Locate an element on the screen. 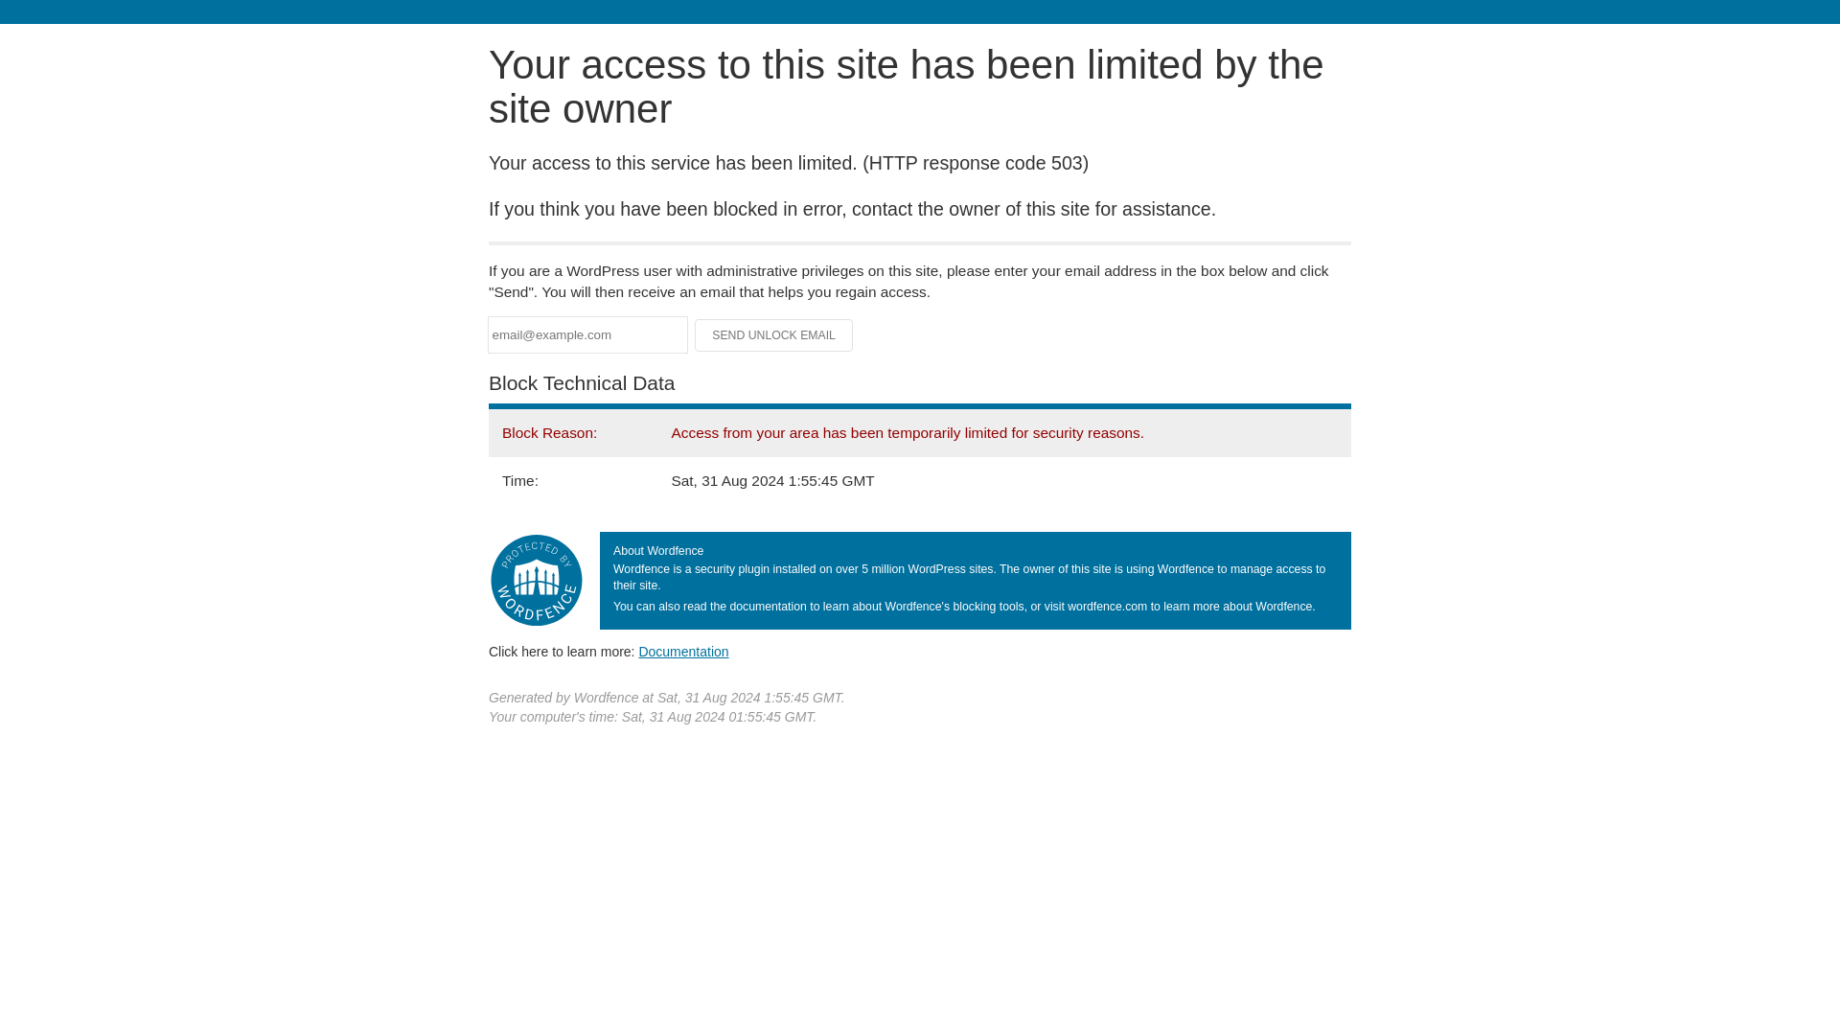 This screenshot has width=1840, height=1035. Documentation is located at coordinates (683, 651).